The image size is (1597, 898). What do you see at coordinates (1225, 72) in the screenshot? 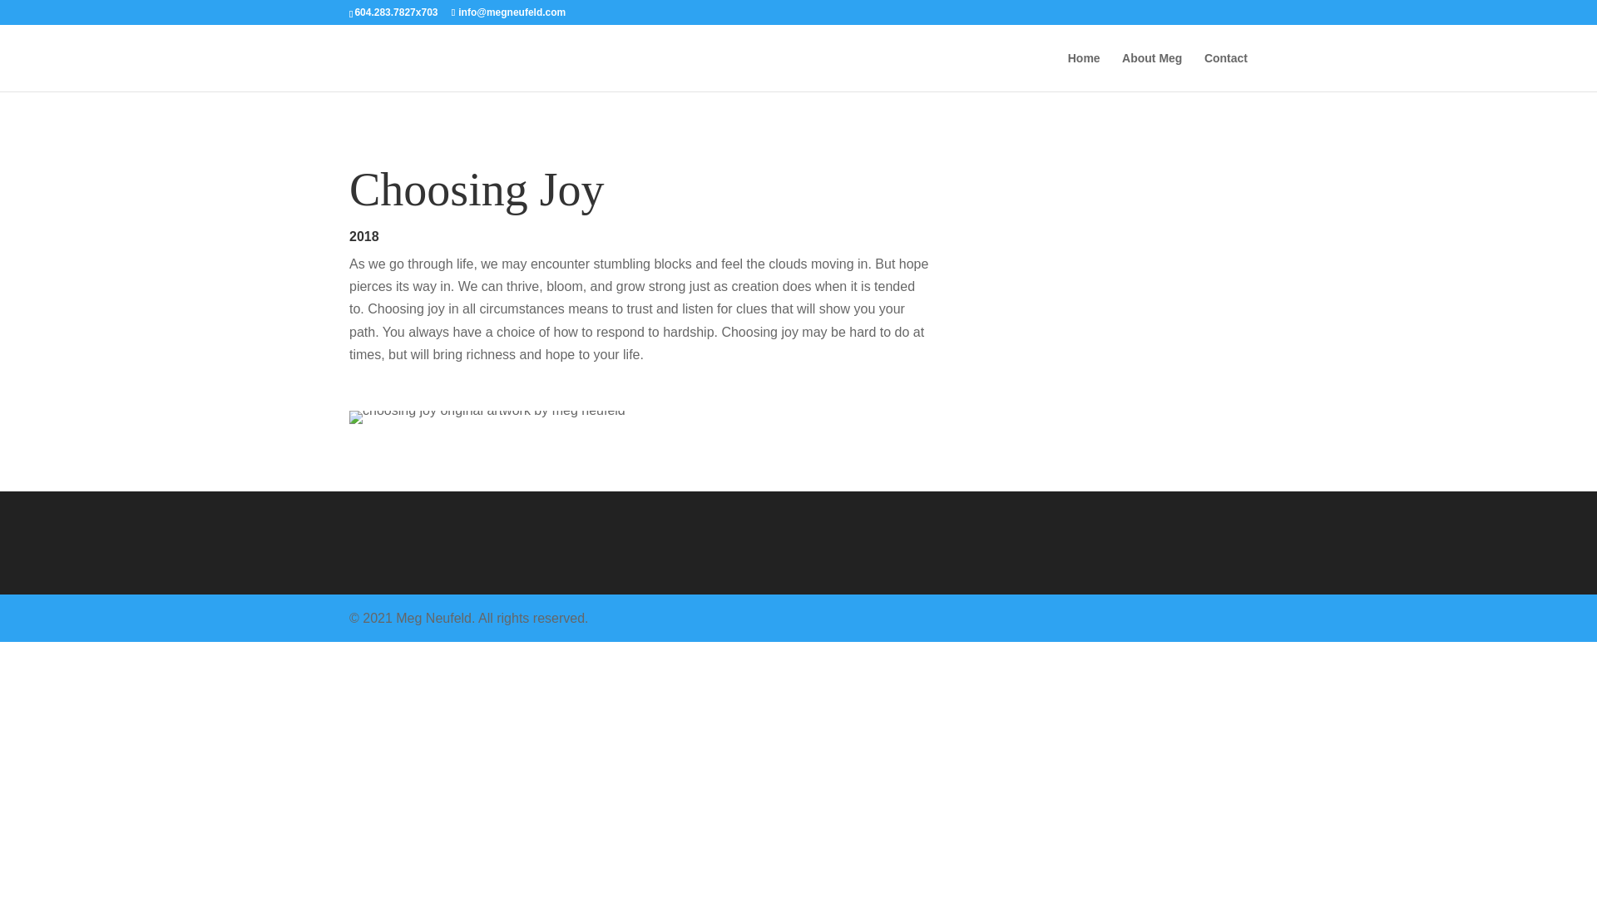
I see `Contact` at bounding box center [1225, 72].